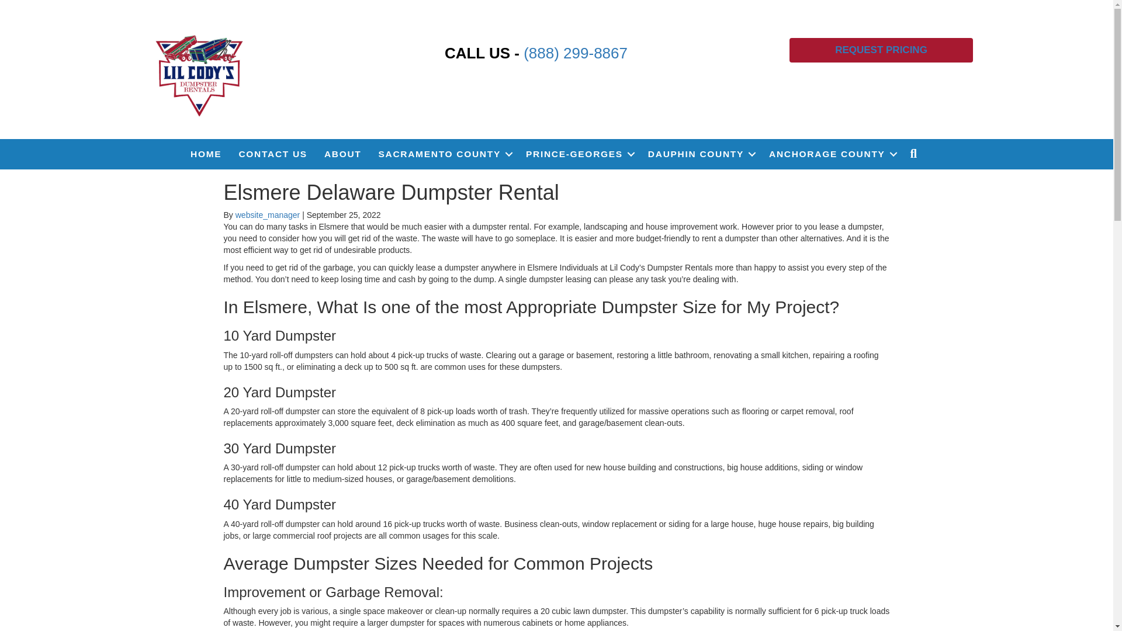 Image resolution: width=1122 pixels, height=631 pixels. Describe the element at coordinates (206, 154) in the screenshot. I see `HOME` at that location.